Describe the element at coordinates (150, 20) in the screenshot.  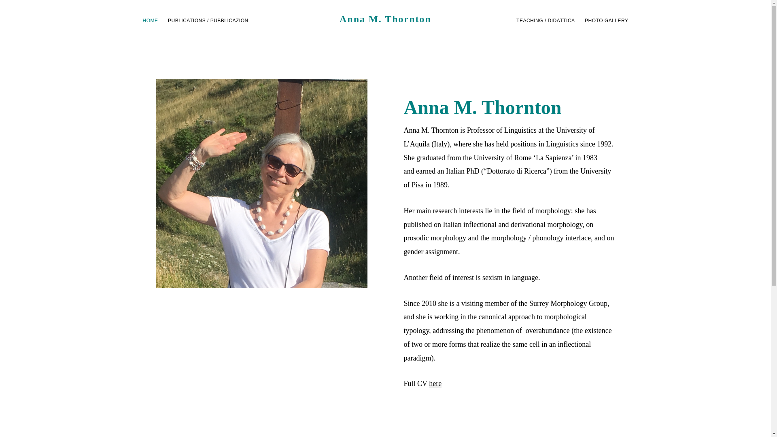
I see `HOME` at that location.